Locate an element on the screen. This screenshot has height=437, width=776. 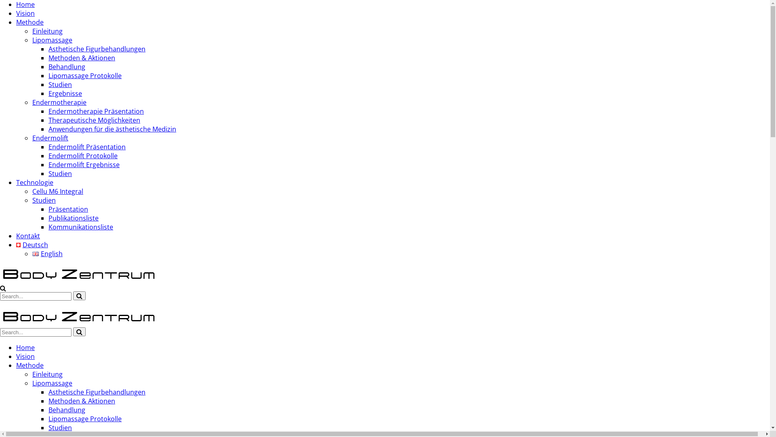
Methode is located at coordinates (30, 22).